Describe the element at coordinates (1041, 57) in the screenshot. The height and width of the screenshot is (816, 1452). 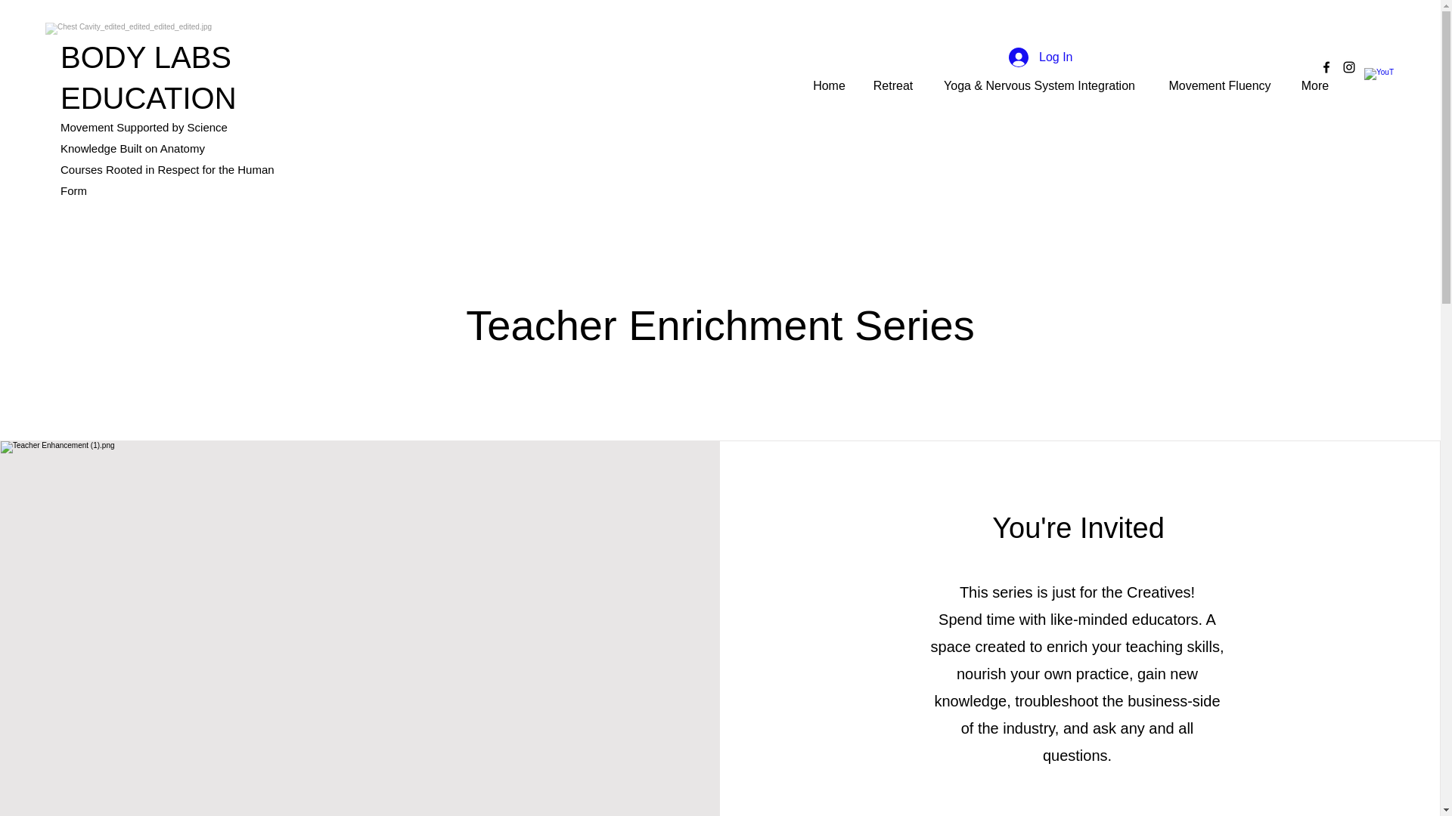
I see `Log In` at that location.